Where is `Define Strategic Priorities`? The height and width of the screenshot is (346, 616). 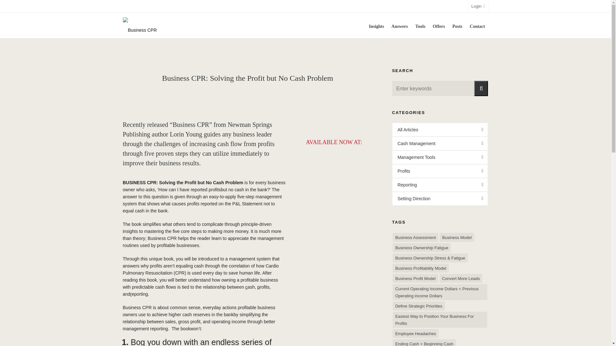 Define Strategic Priorities is located at coordinates (419, 306).